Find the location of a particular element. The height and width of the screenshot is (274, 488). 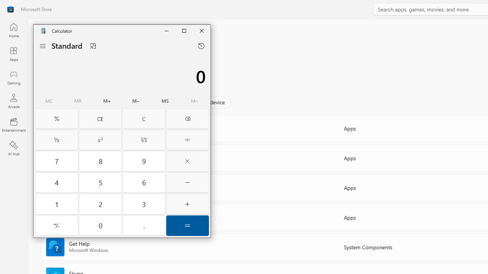

AI Hub is located at coordinates (14, 148).